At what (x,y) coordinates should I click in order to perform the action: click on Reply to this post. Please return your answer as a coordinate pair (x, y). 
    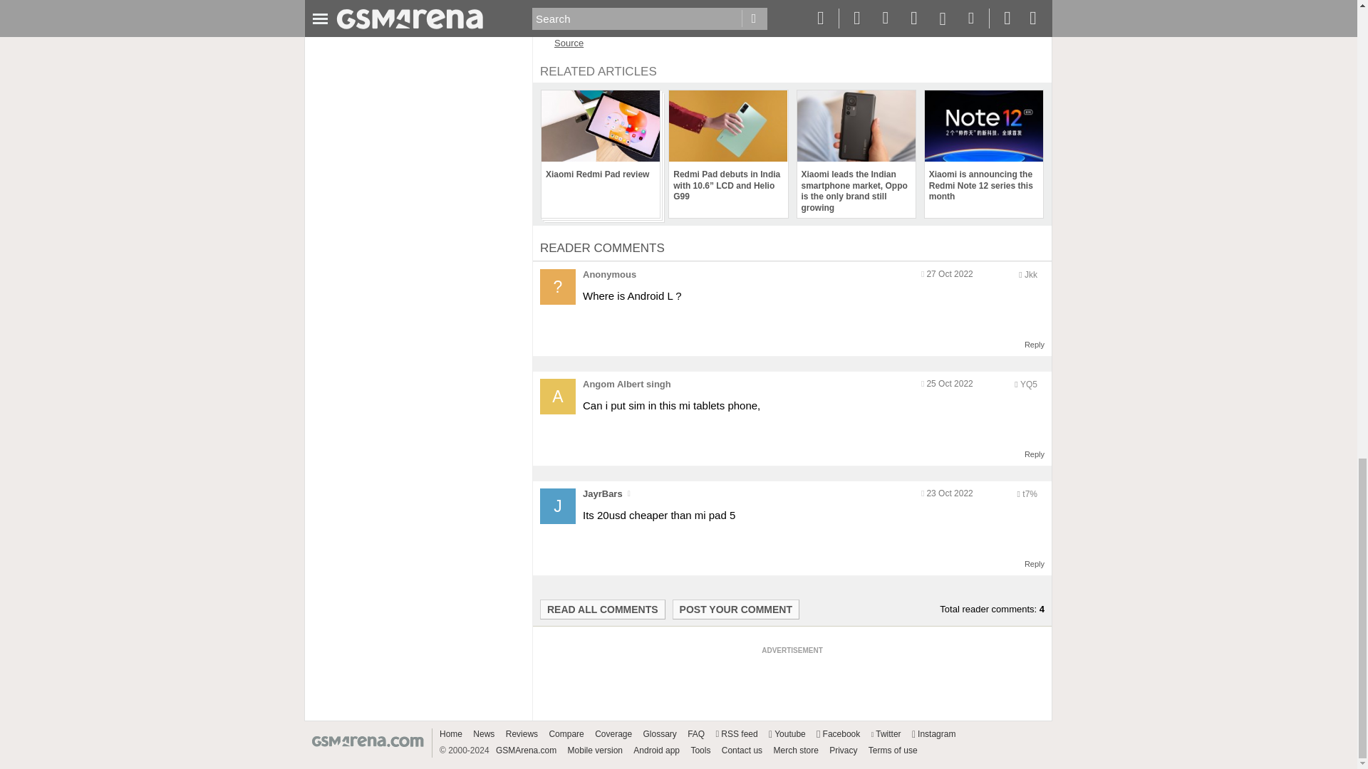
    Looking at the image, I should click on (1035, 454).